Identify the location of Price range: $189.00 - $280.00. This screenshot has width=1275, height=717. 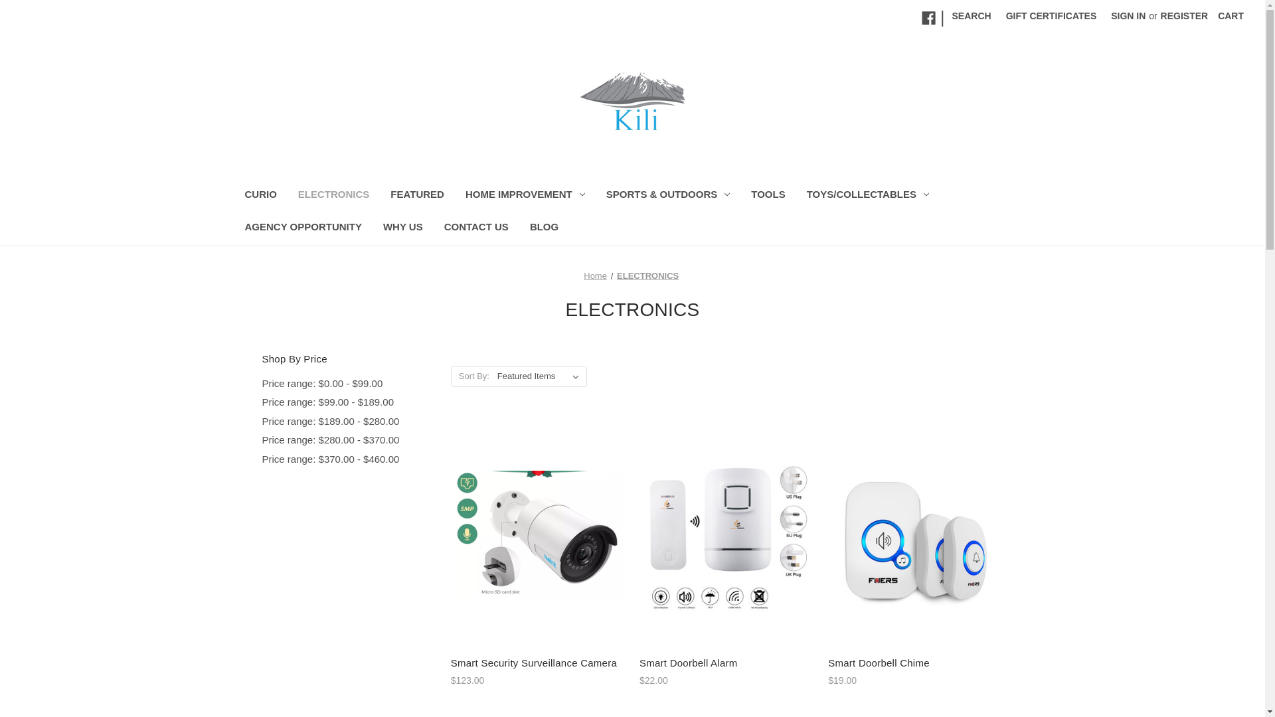
(349, 422).